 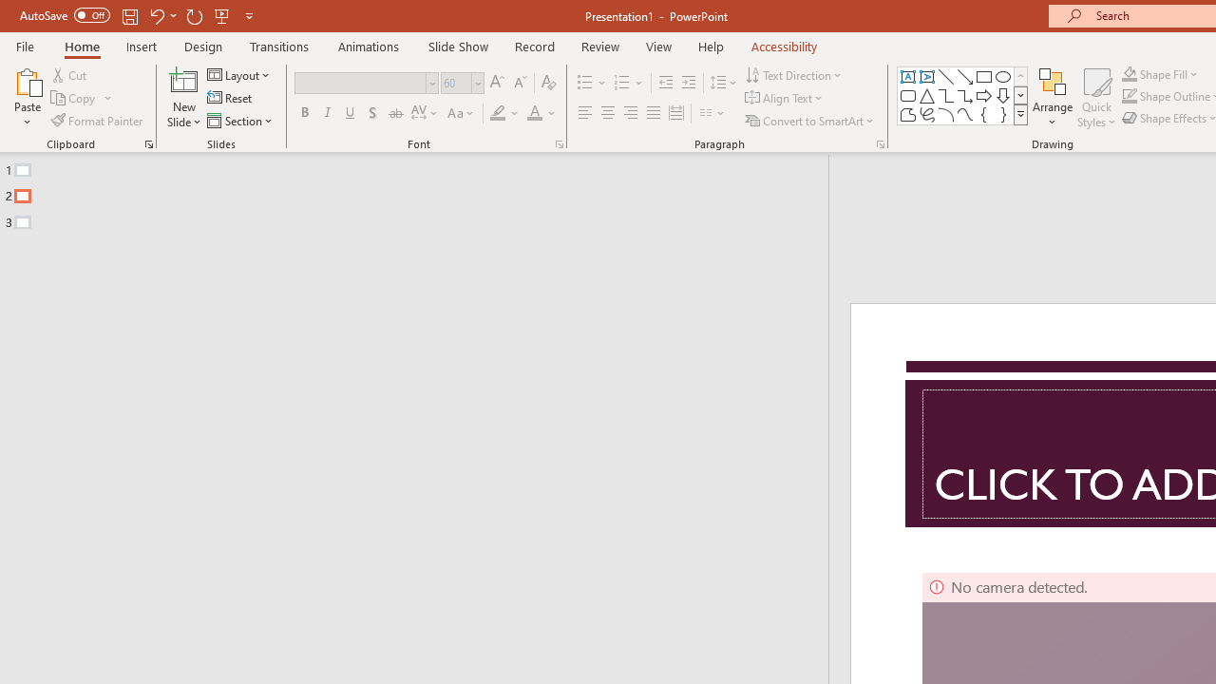 I want to click on Shape Outline Blue, Accent 1, so click(x=1129, y=97).